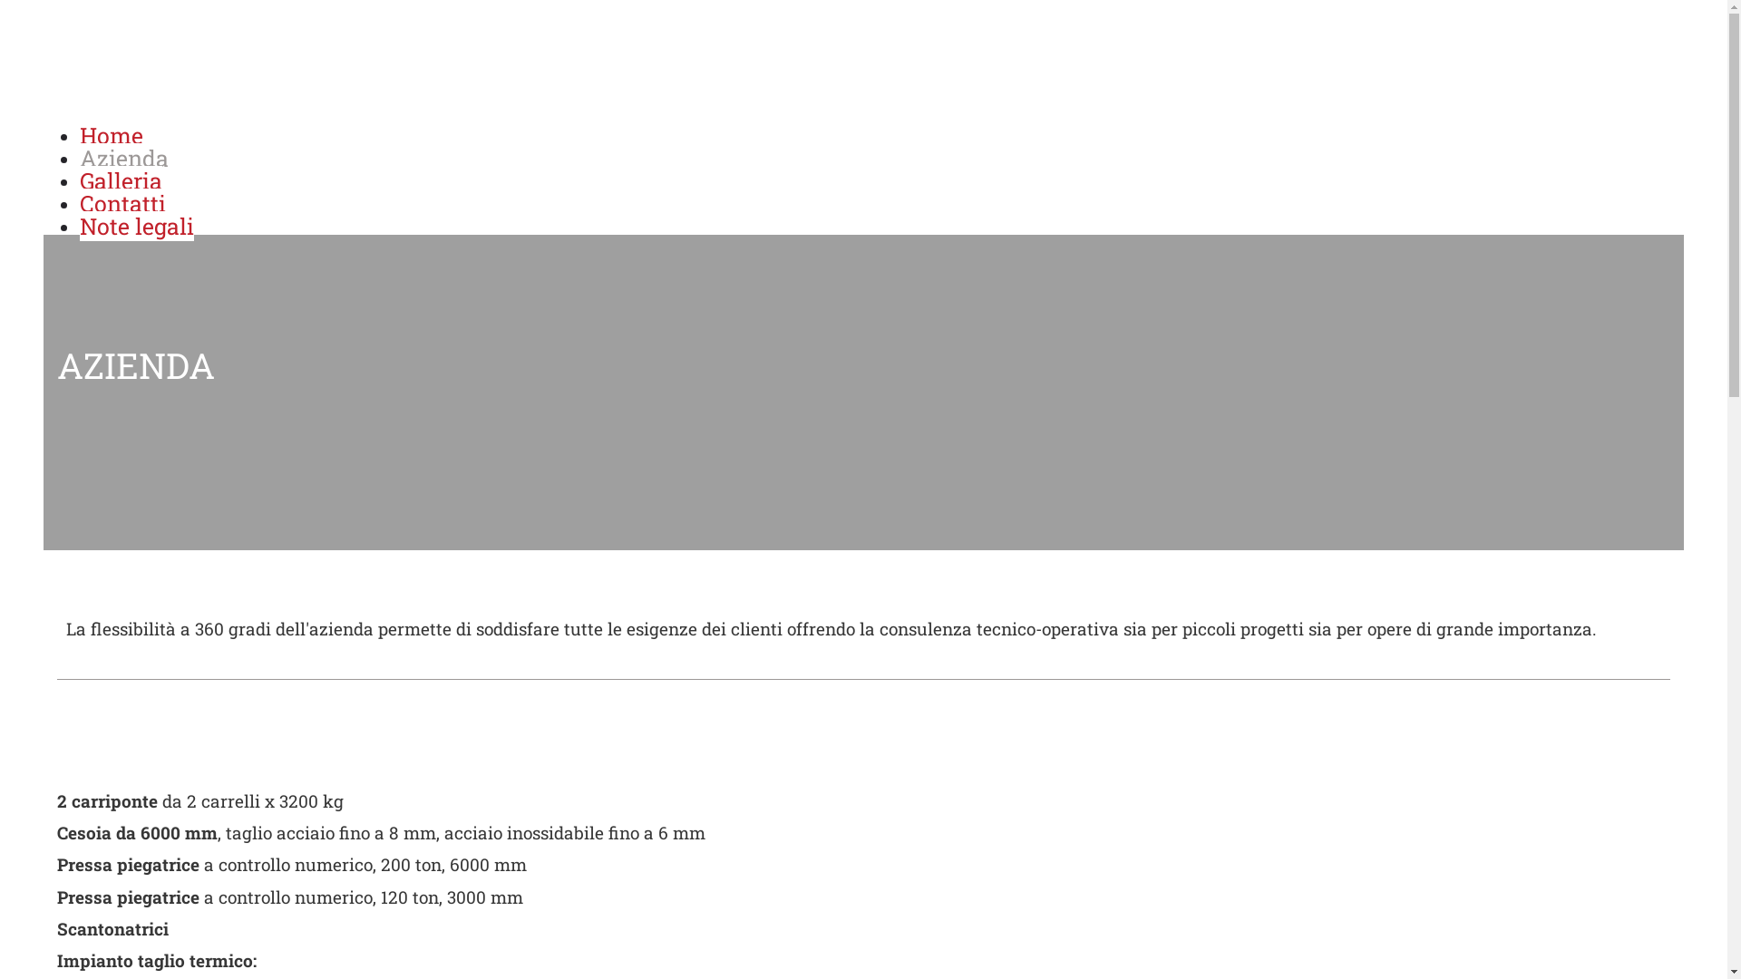 This screenshot has height=979, width=1741. What do you see at coordinates (124, 158) in the screenshot?
I see `Azienda` at bounding box center [124, 158].